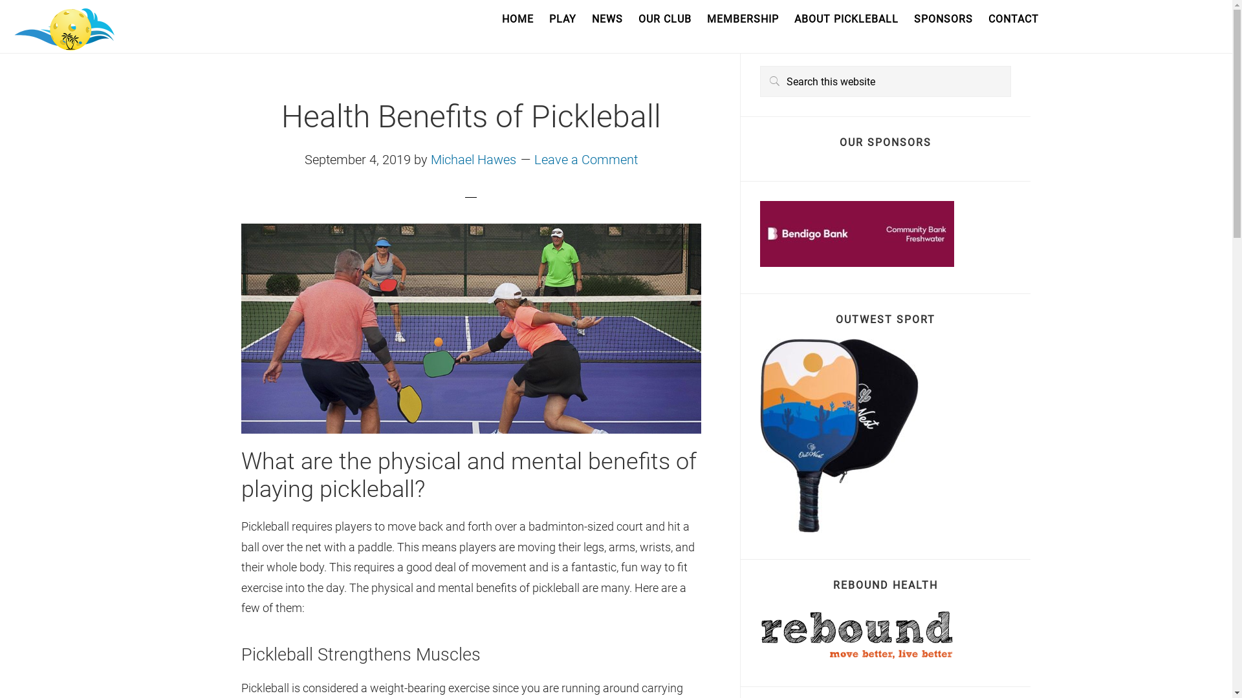 The width and height of the screenshot is (1242, 698). Describe the element at coordinates (1014, 19) in the screenshot. I see `CONTACT` at that location.